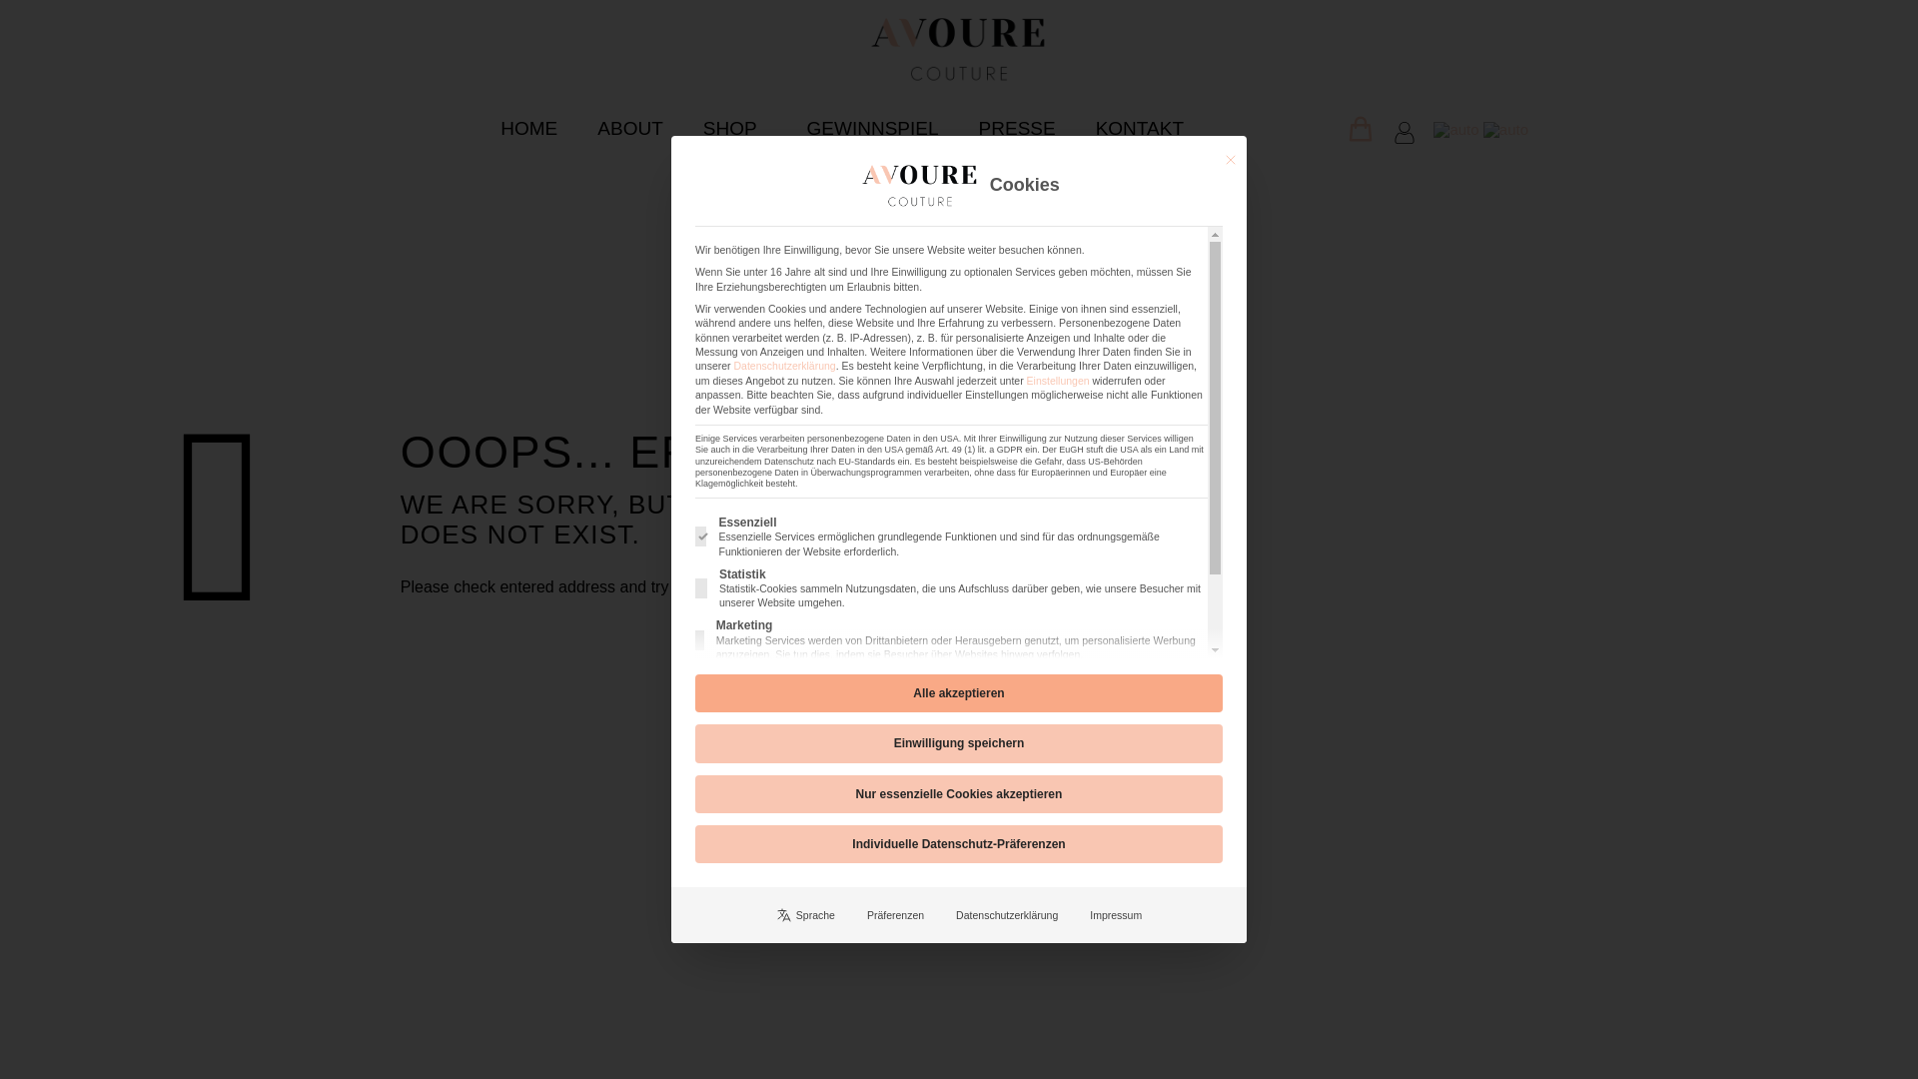  Describe the element at coordinates (1140, 128) in the screenshot. I see `KONTAKT` at that location.